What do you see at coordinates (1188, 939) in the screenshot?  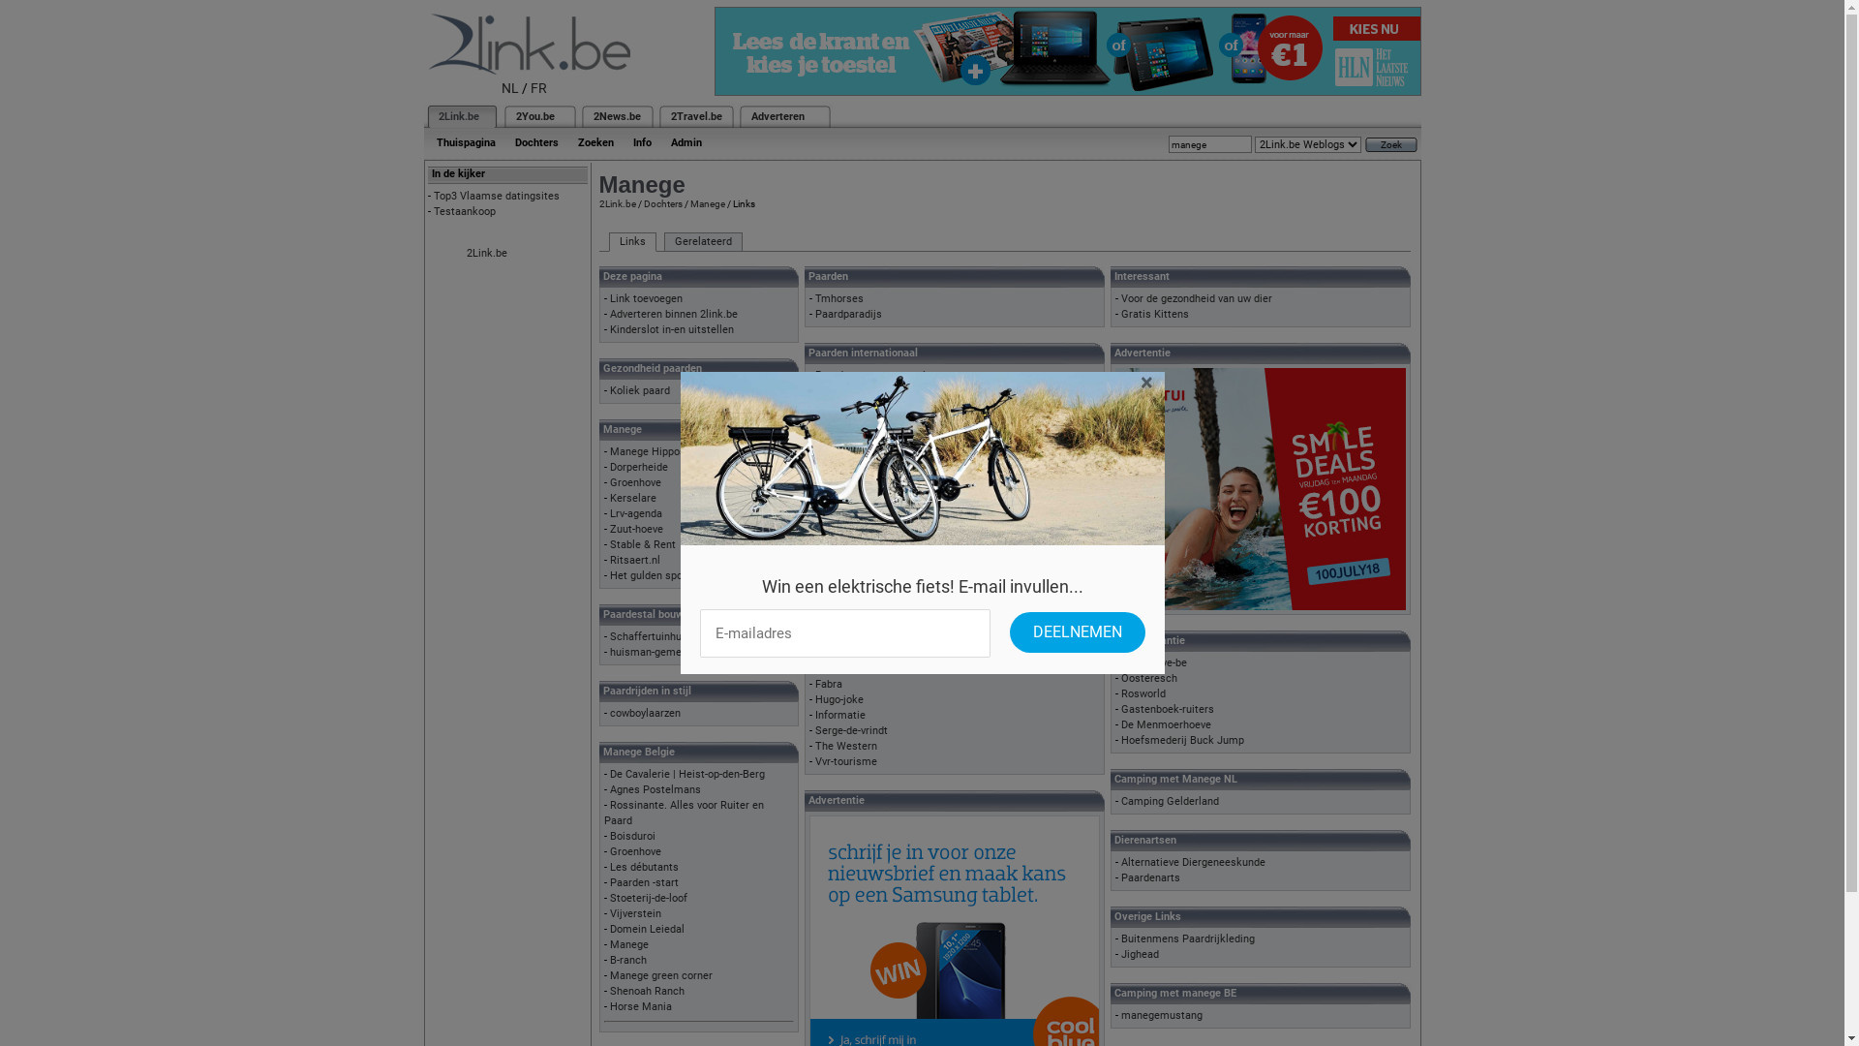 I see `Buitenmens Paardrijkleding` at bounding box center [1188, 939].